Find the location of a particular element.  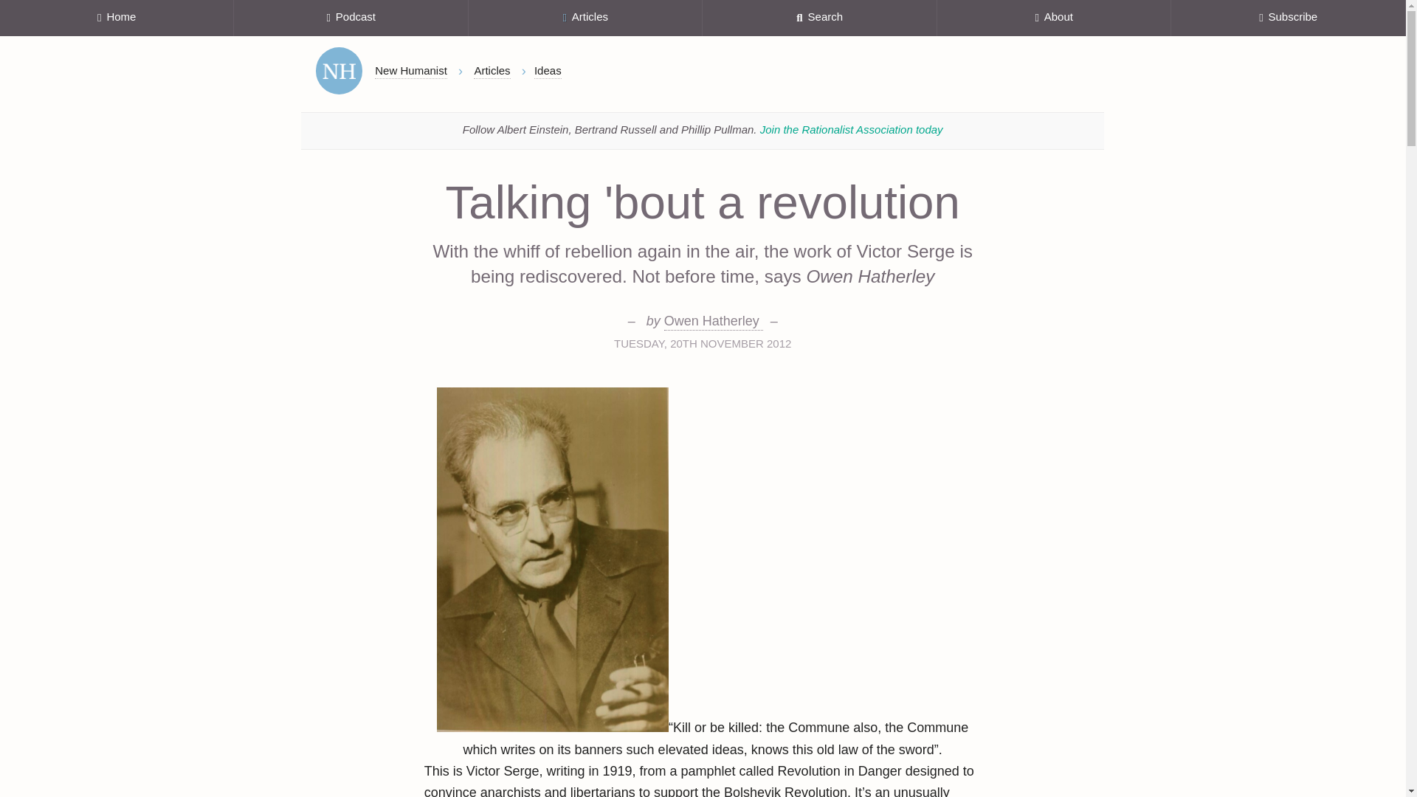

Search is located at coordinates (819, 18).